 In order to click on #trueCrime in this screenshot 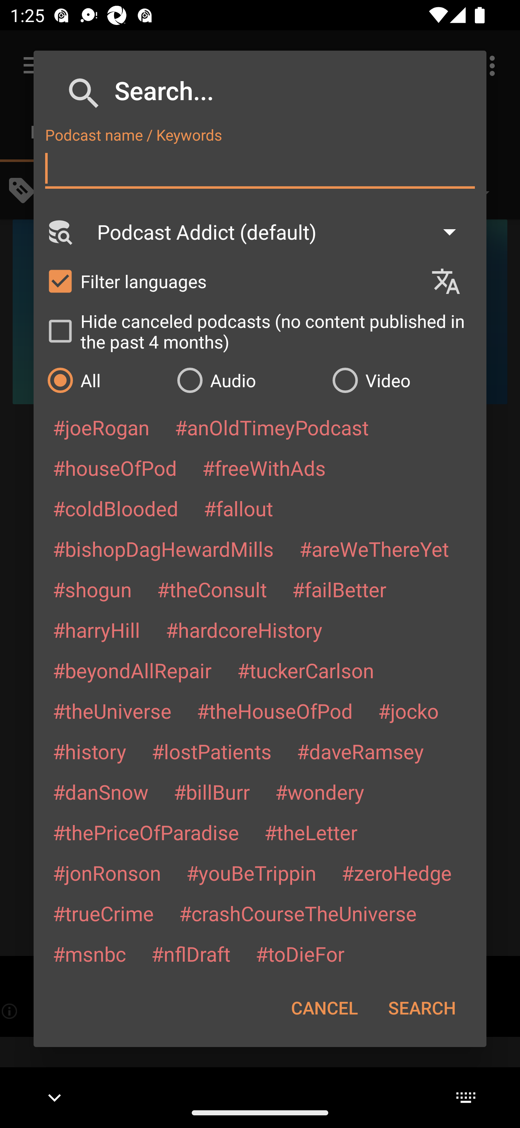, I will do `click(103, 913)`.